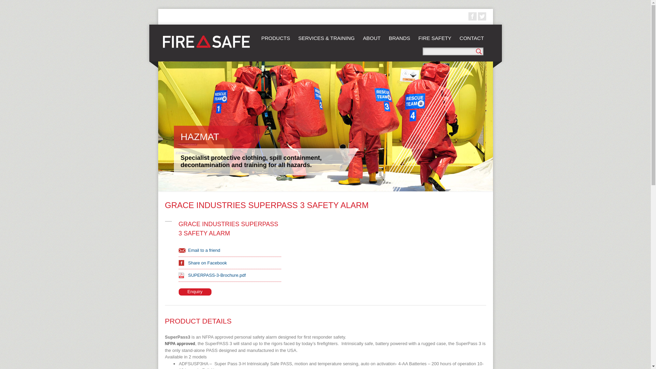 This screenshot has width=656, height=369. Describe the element at coordinates (472, 16) in the screenshot. I see `Follow me on fb` at that location.